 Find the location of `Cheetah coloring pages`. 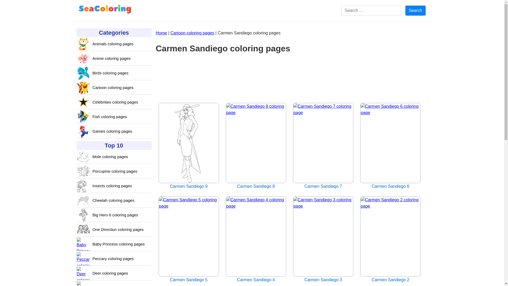

Cheetah coloring pages is located at coordinates (113, 200).